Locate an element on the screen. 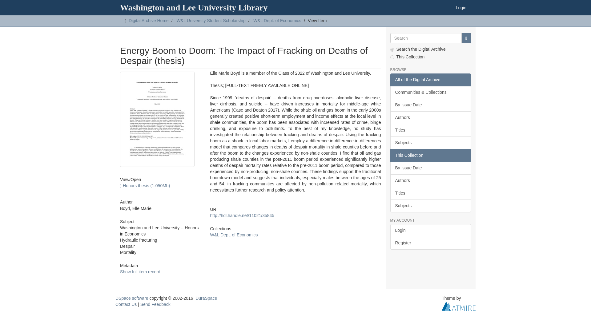  All of the Digital Archive is located at coordinates (430, 80).